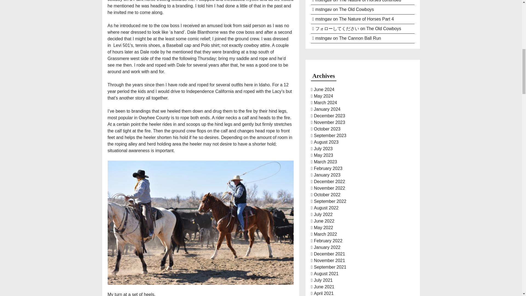 Image resolution: width=526 pixels, height=296 pixels. Describe the element at coordinates (323, 96) in the screenshot. I see `May 2024` at that location.